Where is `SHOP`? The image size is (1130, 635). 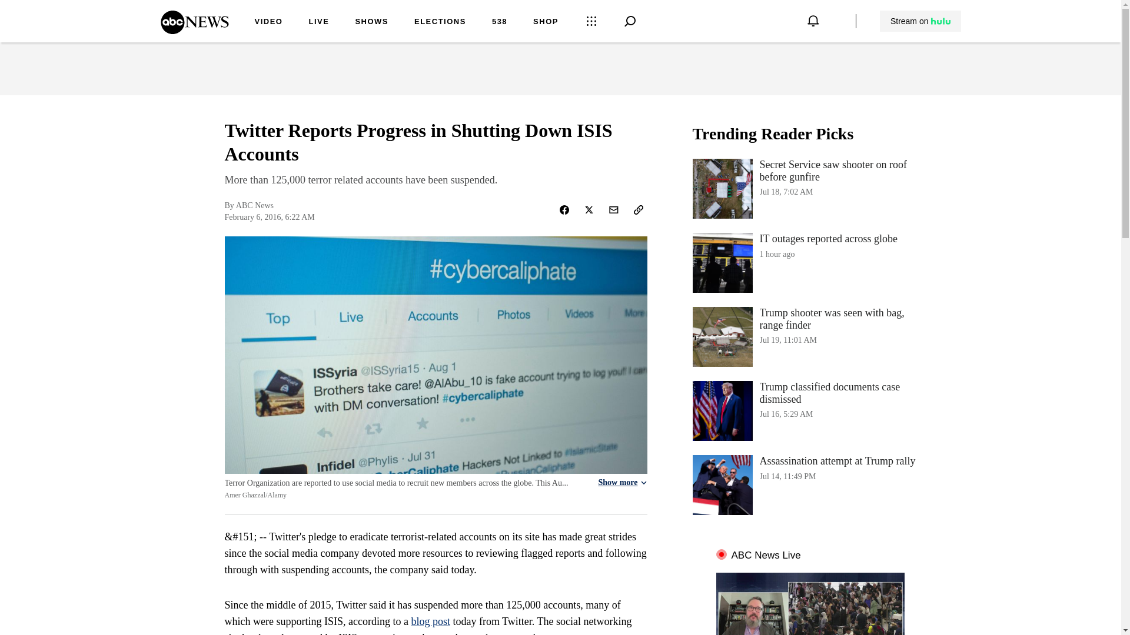
SHOP is located at coordinates (546, 22).